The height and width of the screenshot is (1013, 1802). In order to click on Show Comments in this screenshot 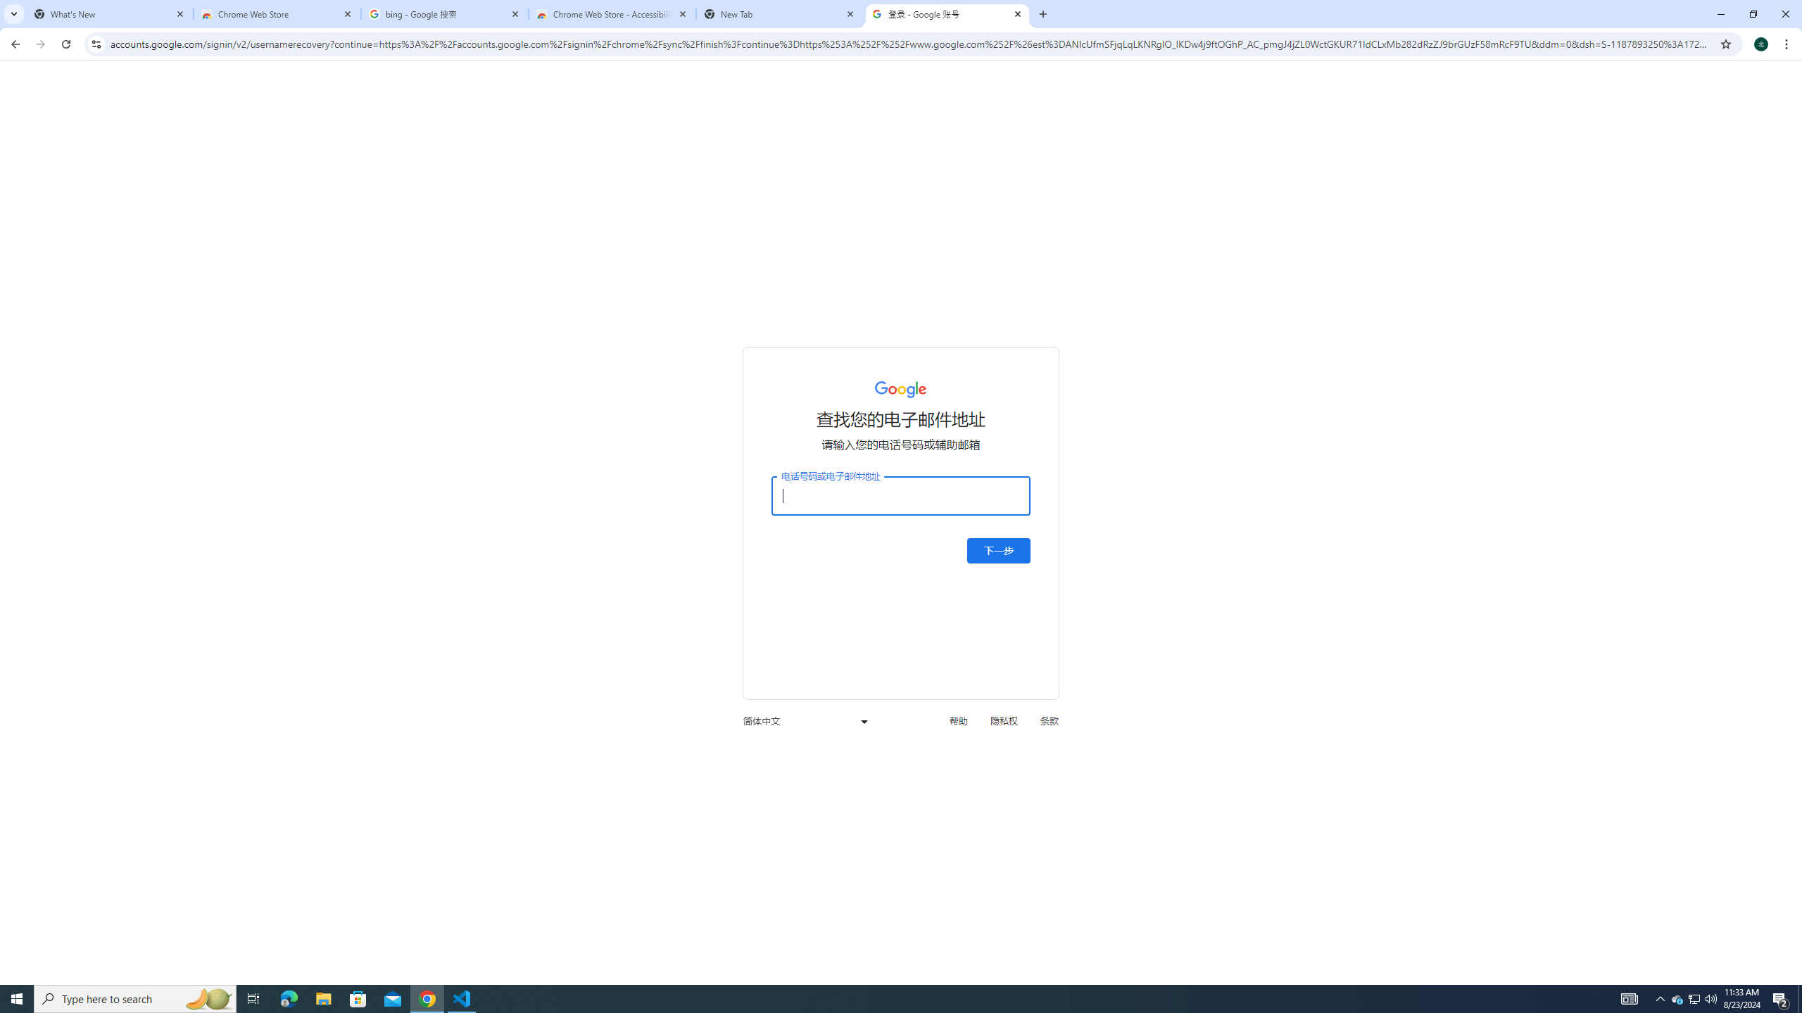, I will do `click(1023, 114)`.